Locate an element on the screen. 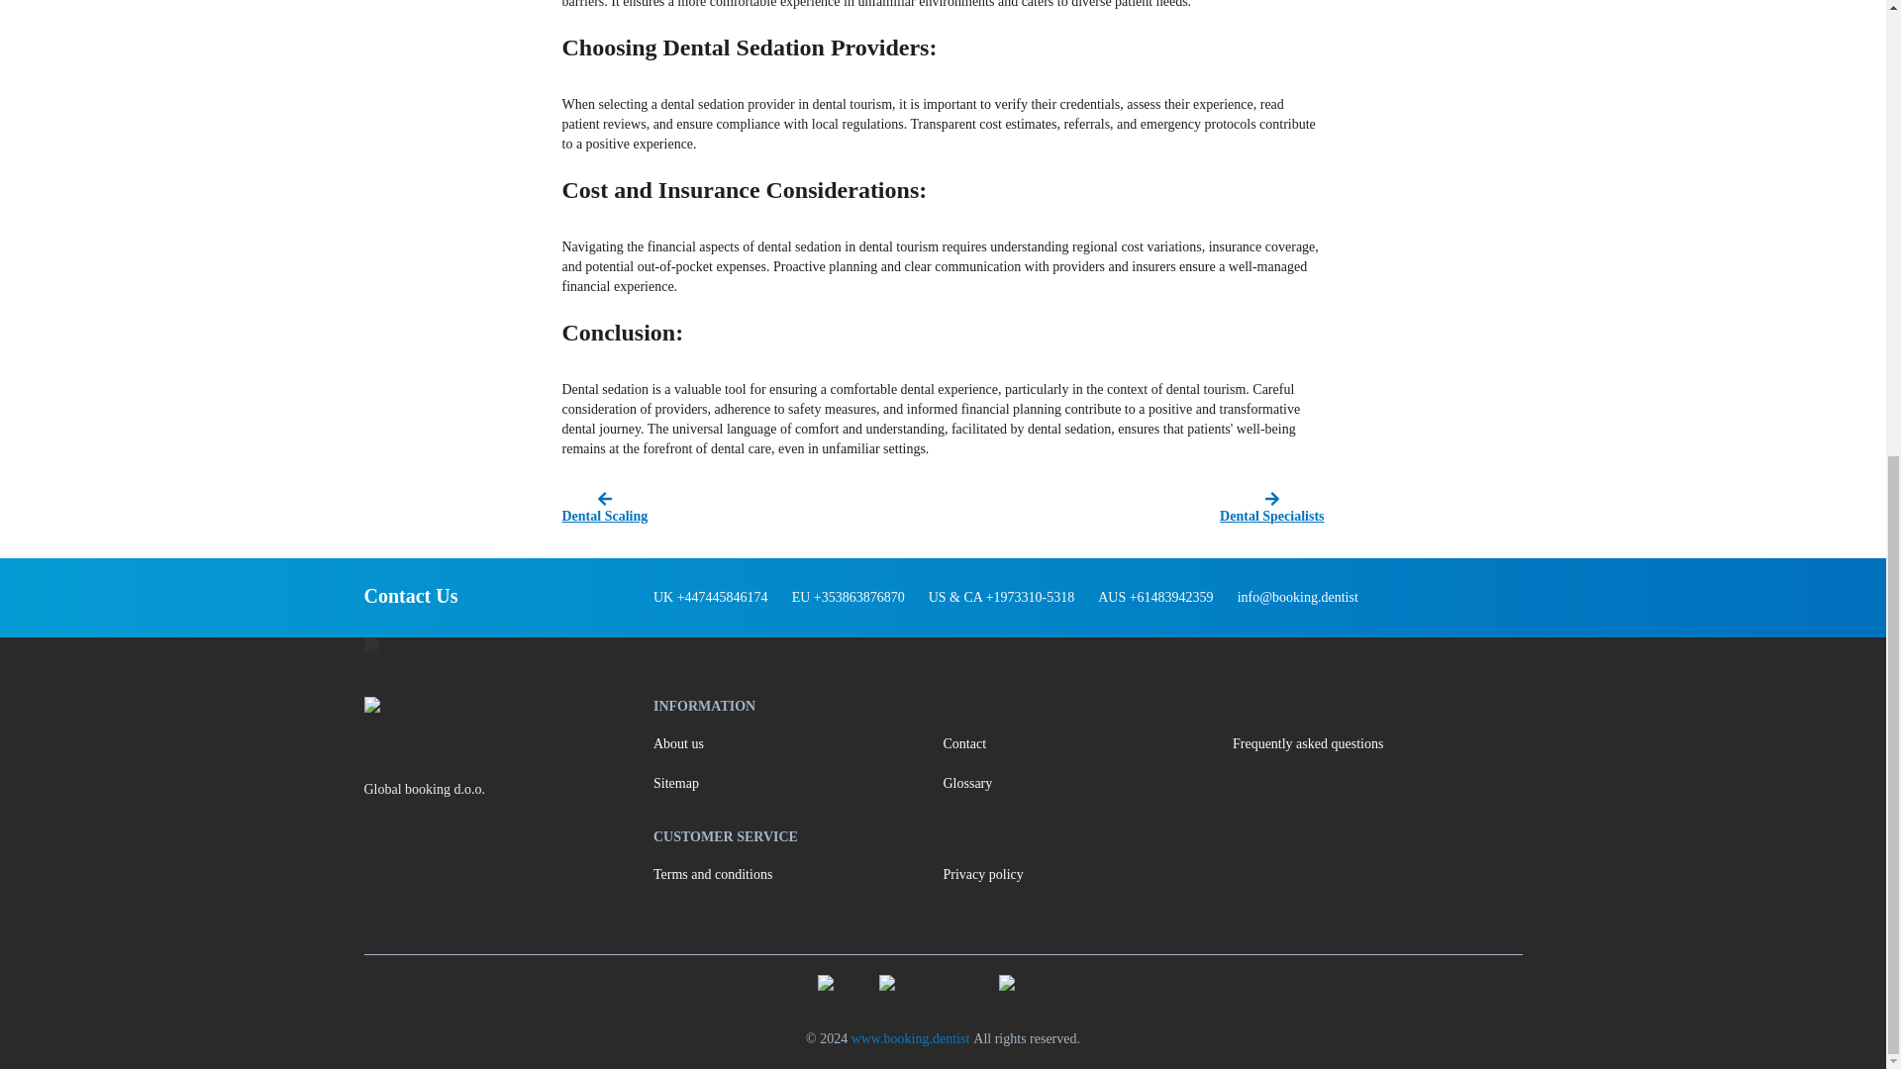 This screenshot has height=1069, width=1901. Sitemap is located at coordinates (798, 784).